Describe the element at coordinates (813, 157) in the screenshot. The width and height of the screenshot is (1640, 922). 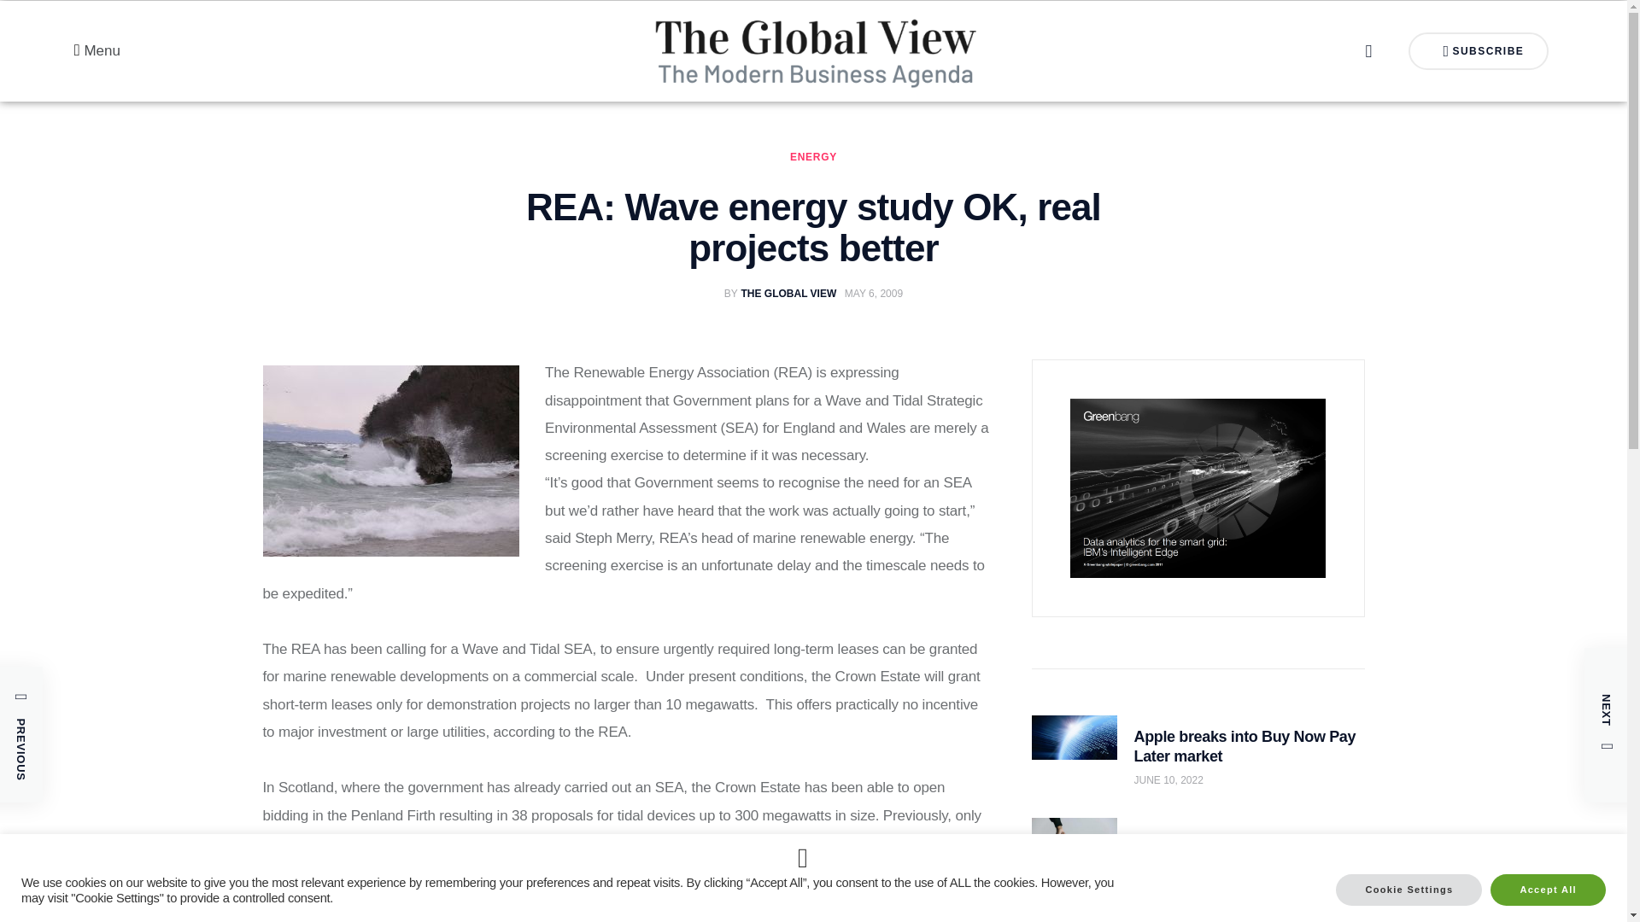
I see `ENERGY` at that location.